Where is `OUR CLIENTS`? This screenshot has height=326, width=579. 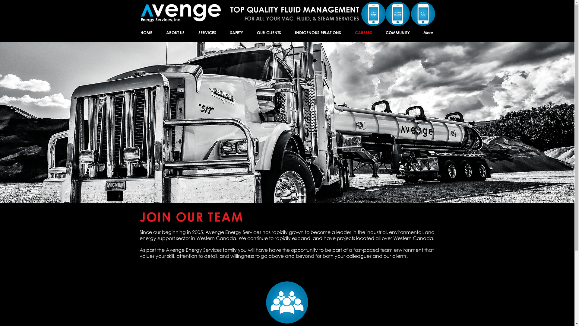
OUR CLIENTS is located at coordinates (269, 33).